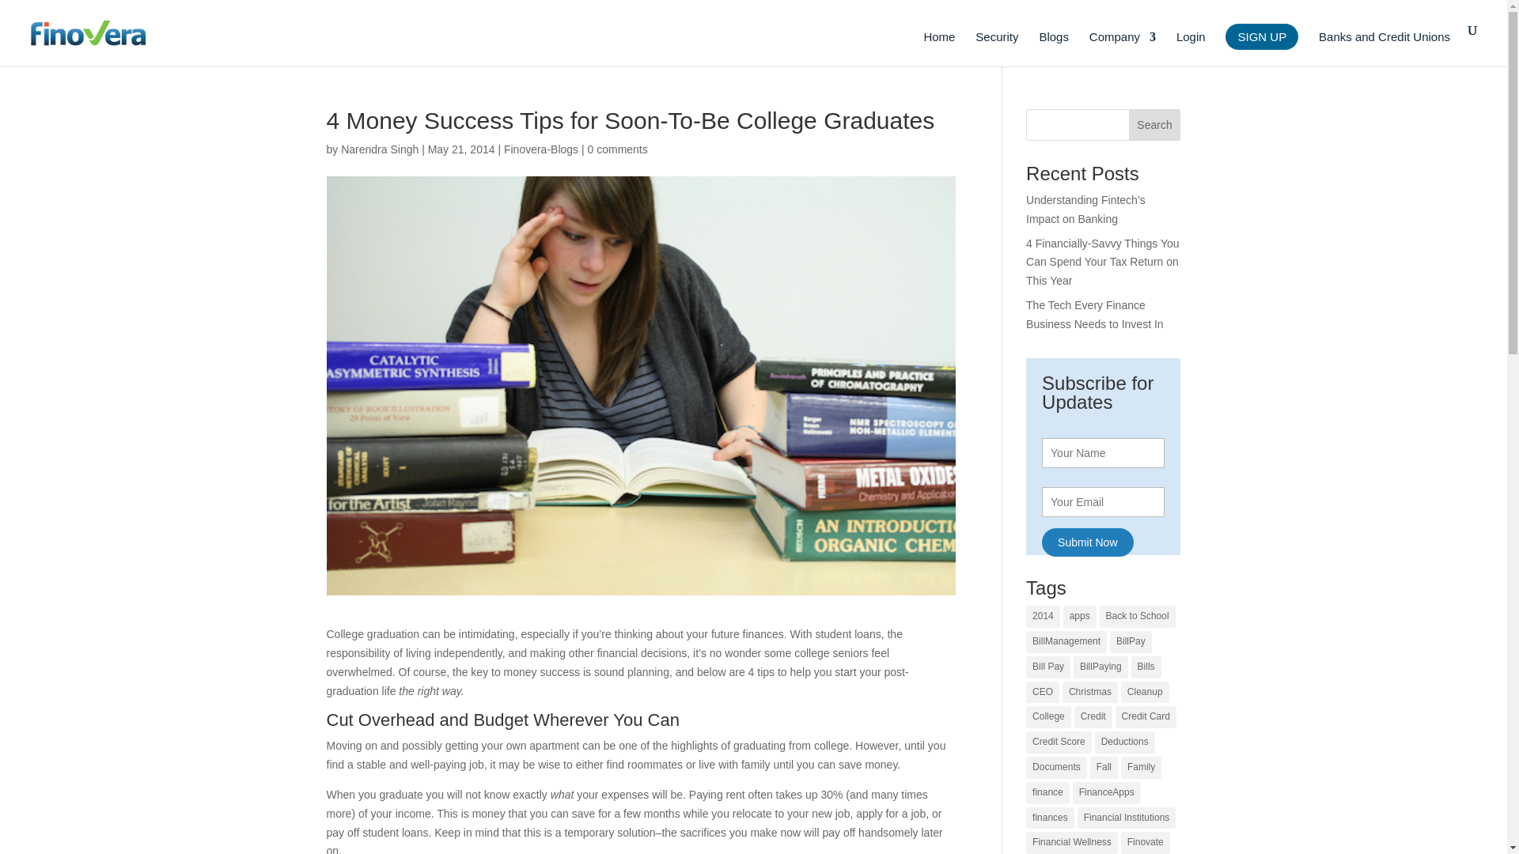  I want to click on Submit Now, so click(1087, 542).